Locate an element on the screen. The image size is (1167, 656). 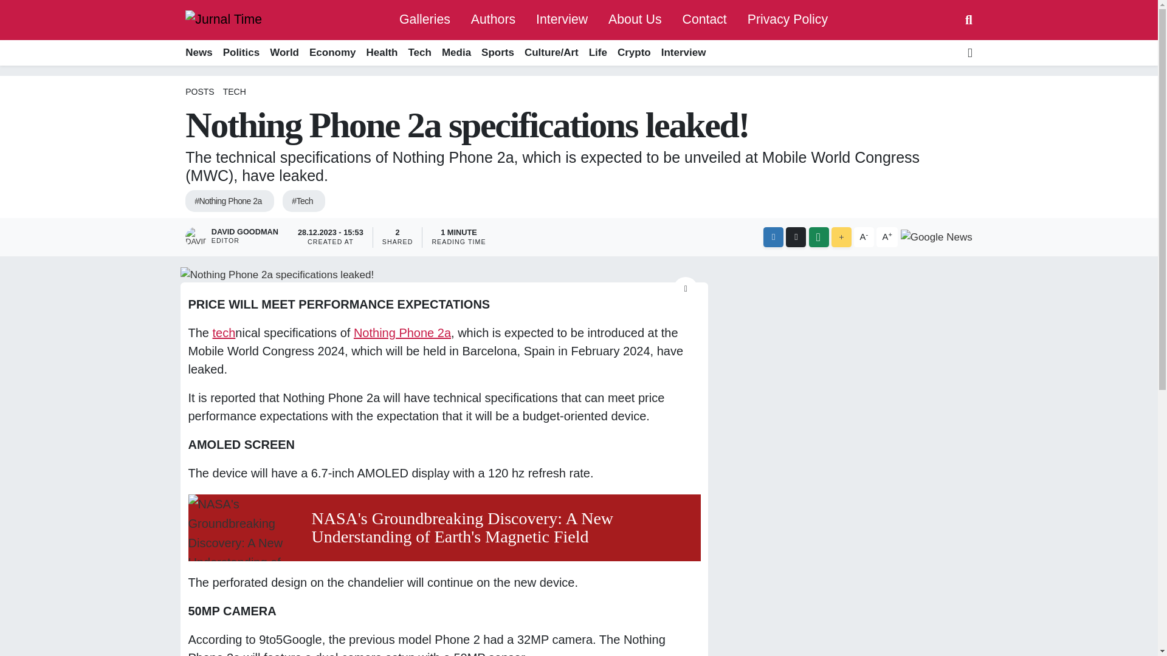
Interview is located at coordinates (562, 19).